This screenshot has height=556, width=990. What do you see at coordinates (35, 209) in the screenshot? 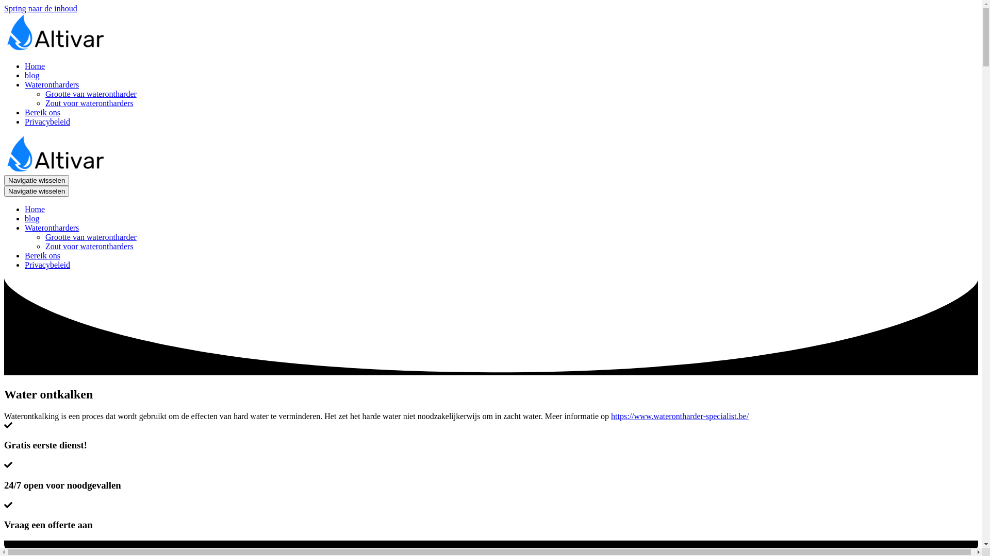
I see `Home` at bounding box center [35, 209].